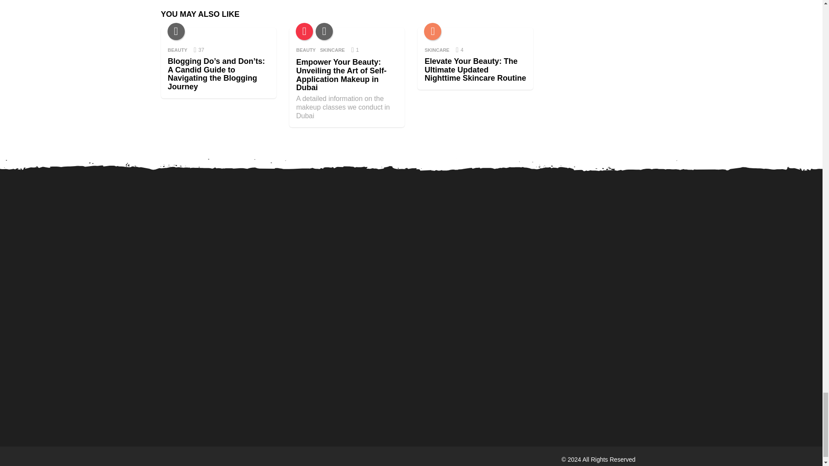 This screenshot has height=466, width=829. Describe the element at coordinates (324, 31) in the screenshot. I see `Beauty` at that location.